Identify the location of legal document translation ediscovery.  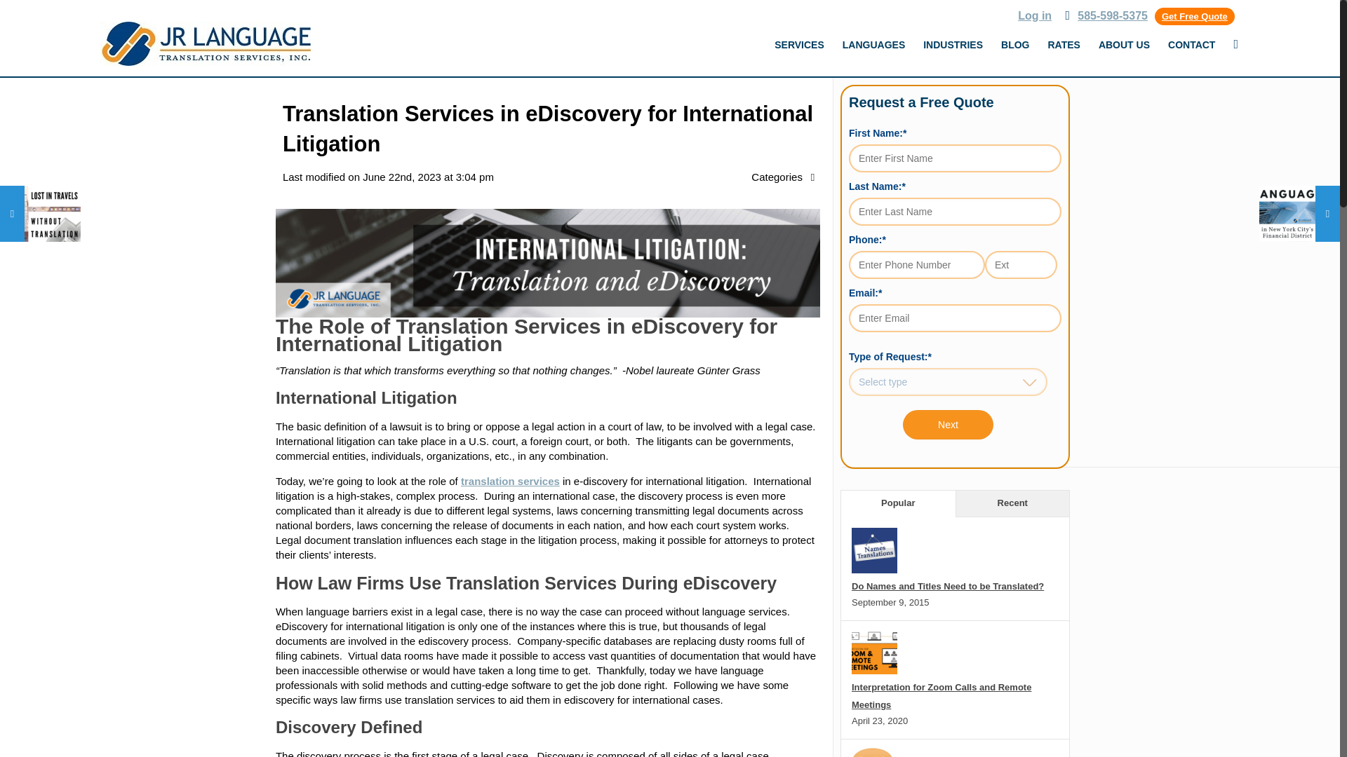
(548, 263).